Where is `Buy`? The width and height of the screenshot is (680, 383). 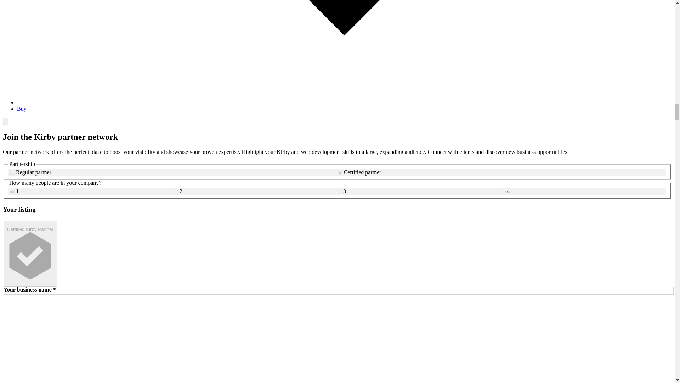 Buy is located at coordinates (22, 109).